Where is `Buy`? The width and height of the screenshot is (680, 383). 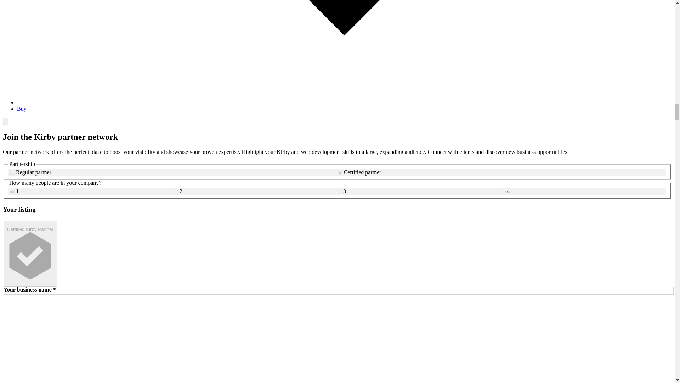 Buy is located at coordinates (22, 109).